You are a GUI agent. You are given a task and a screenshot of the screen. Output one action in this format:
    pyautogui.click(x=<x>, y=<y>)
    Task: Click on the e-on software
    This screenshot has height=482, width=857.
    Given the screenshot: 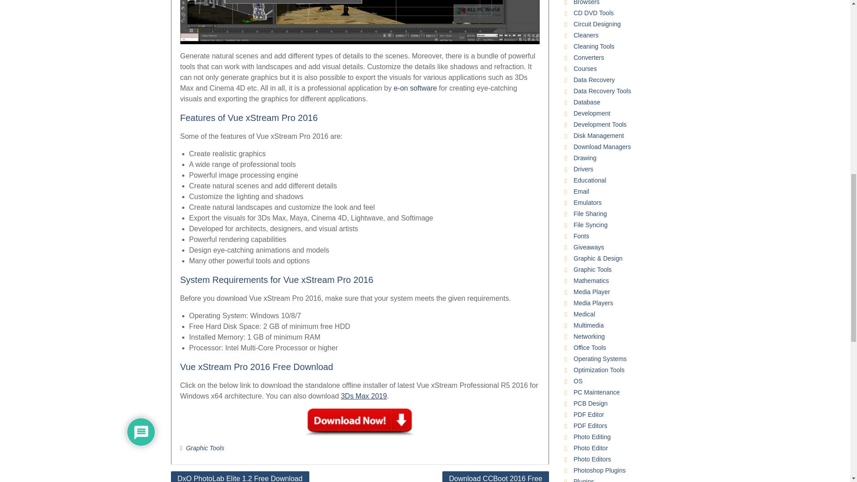 What is the action you would take?
    pyautogui.click(x=415, y=88)
    